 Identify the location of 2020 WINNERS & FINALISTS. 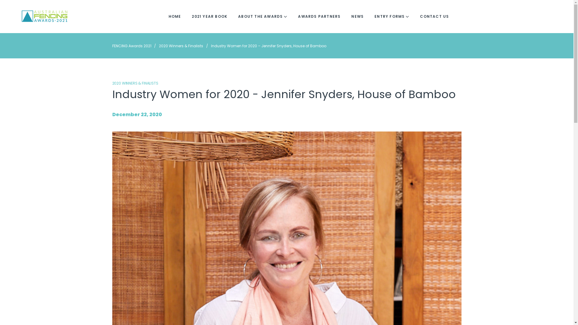
(135, 83).